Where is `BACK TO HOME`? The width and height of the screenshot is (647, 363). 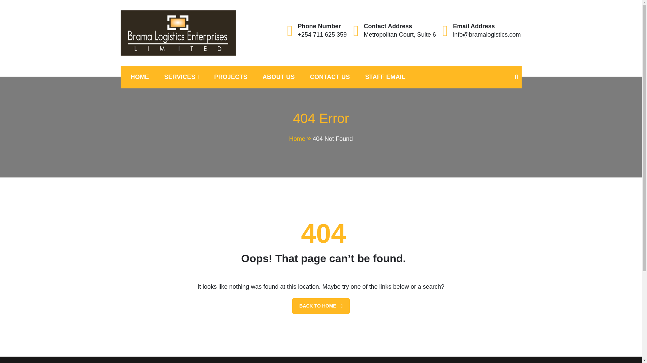 BACK TO HOME is located at coordinates (321, 306).